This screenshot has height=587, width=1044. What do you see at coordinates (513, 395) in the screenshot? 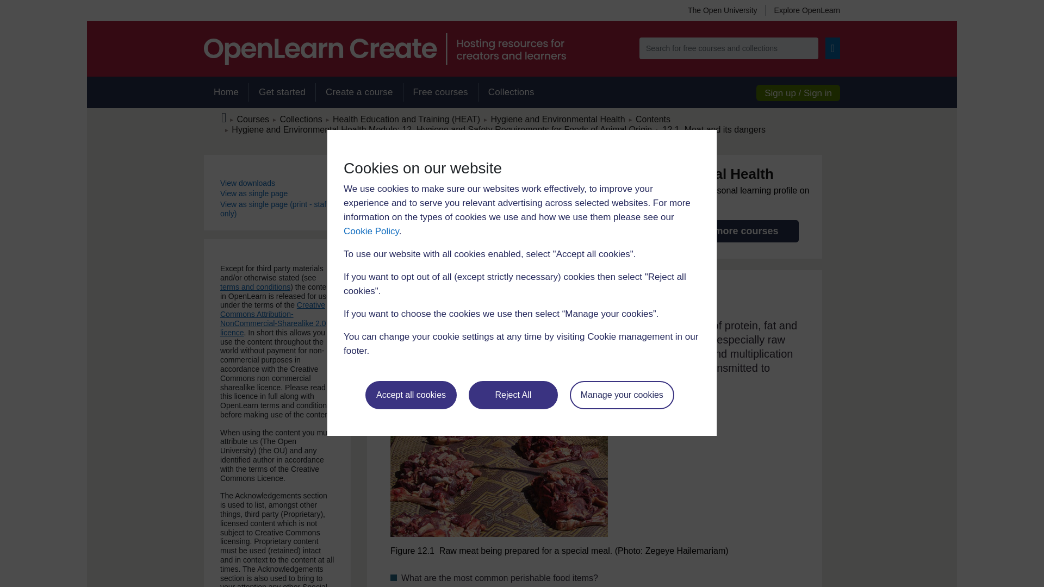
I see `Reject All` at bounding box center [513, 395].